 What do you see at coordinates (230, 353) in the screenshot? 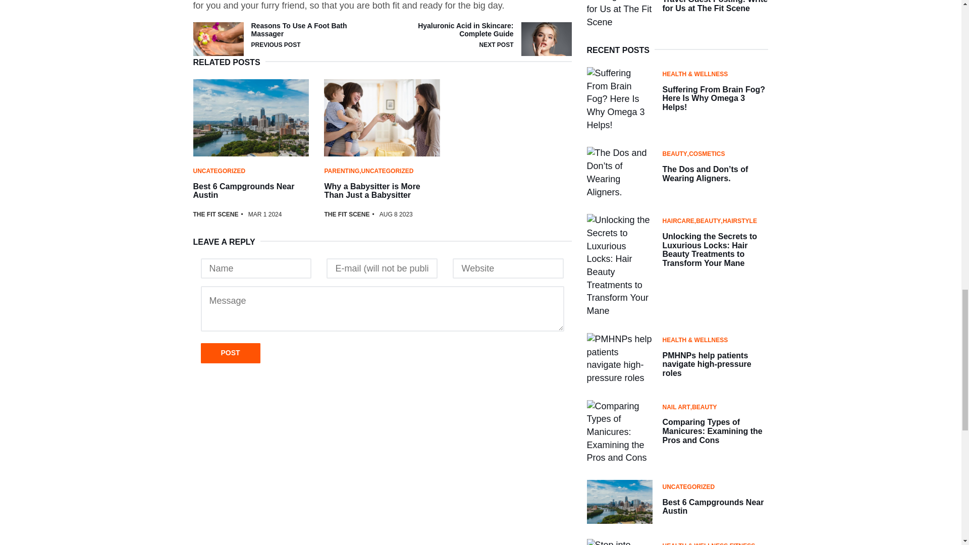
I see `Post` at bounding box center [230, 353].